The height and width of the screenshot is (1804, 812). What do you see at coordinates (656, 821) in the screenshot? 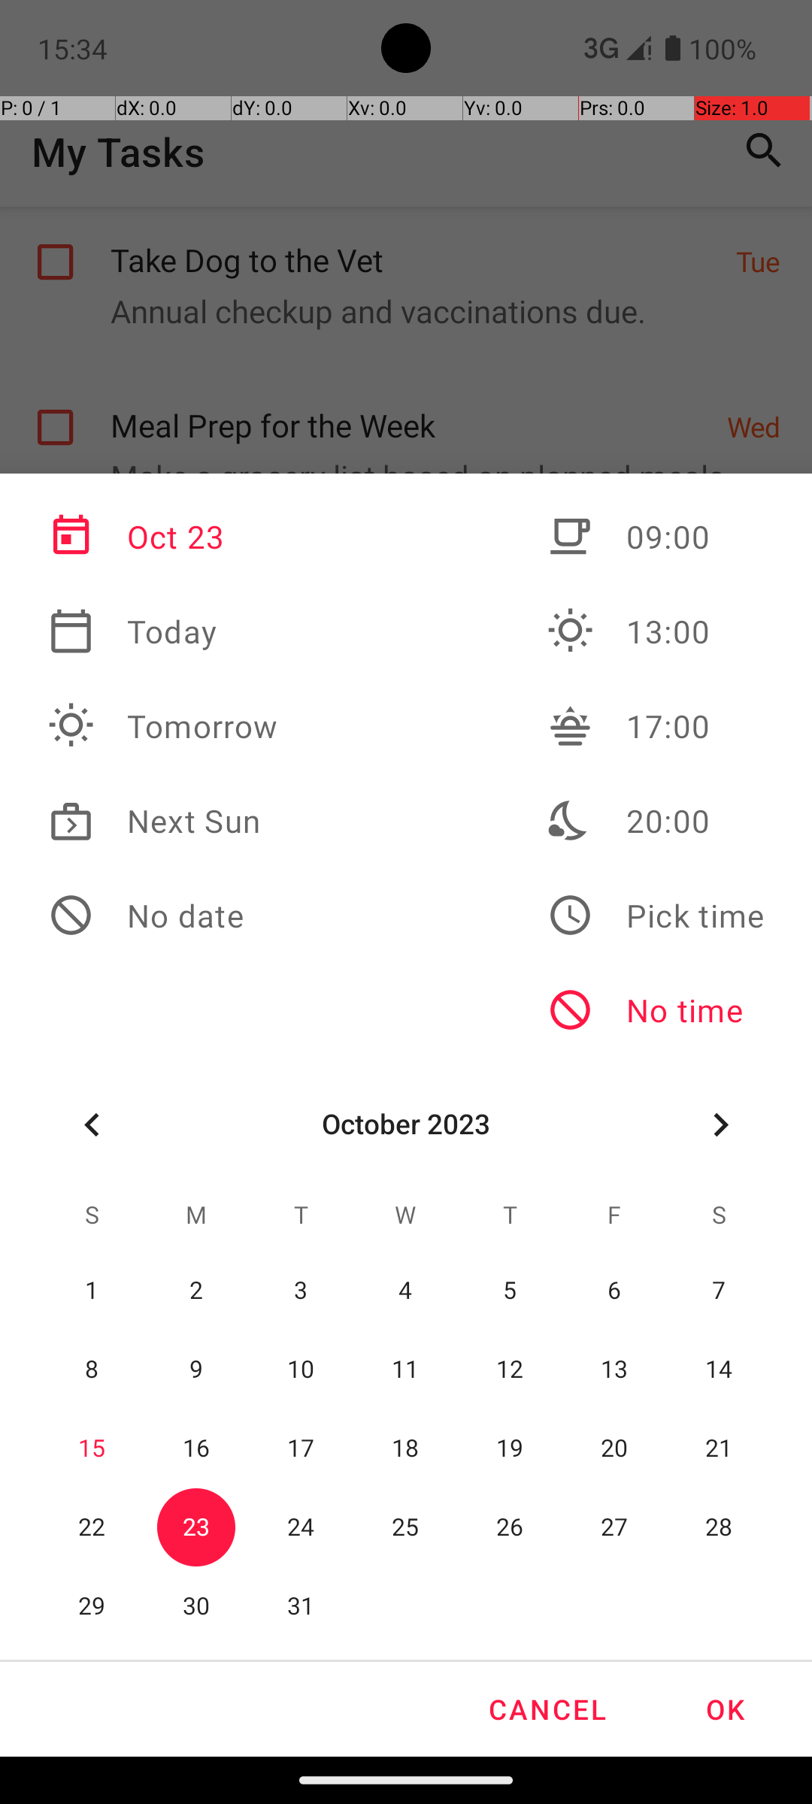
I see `20:00` at bounding box center [656, 821].